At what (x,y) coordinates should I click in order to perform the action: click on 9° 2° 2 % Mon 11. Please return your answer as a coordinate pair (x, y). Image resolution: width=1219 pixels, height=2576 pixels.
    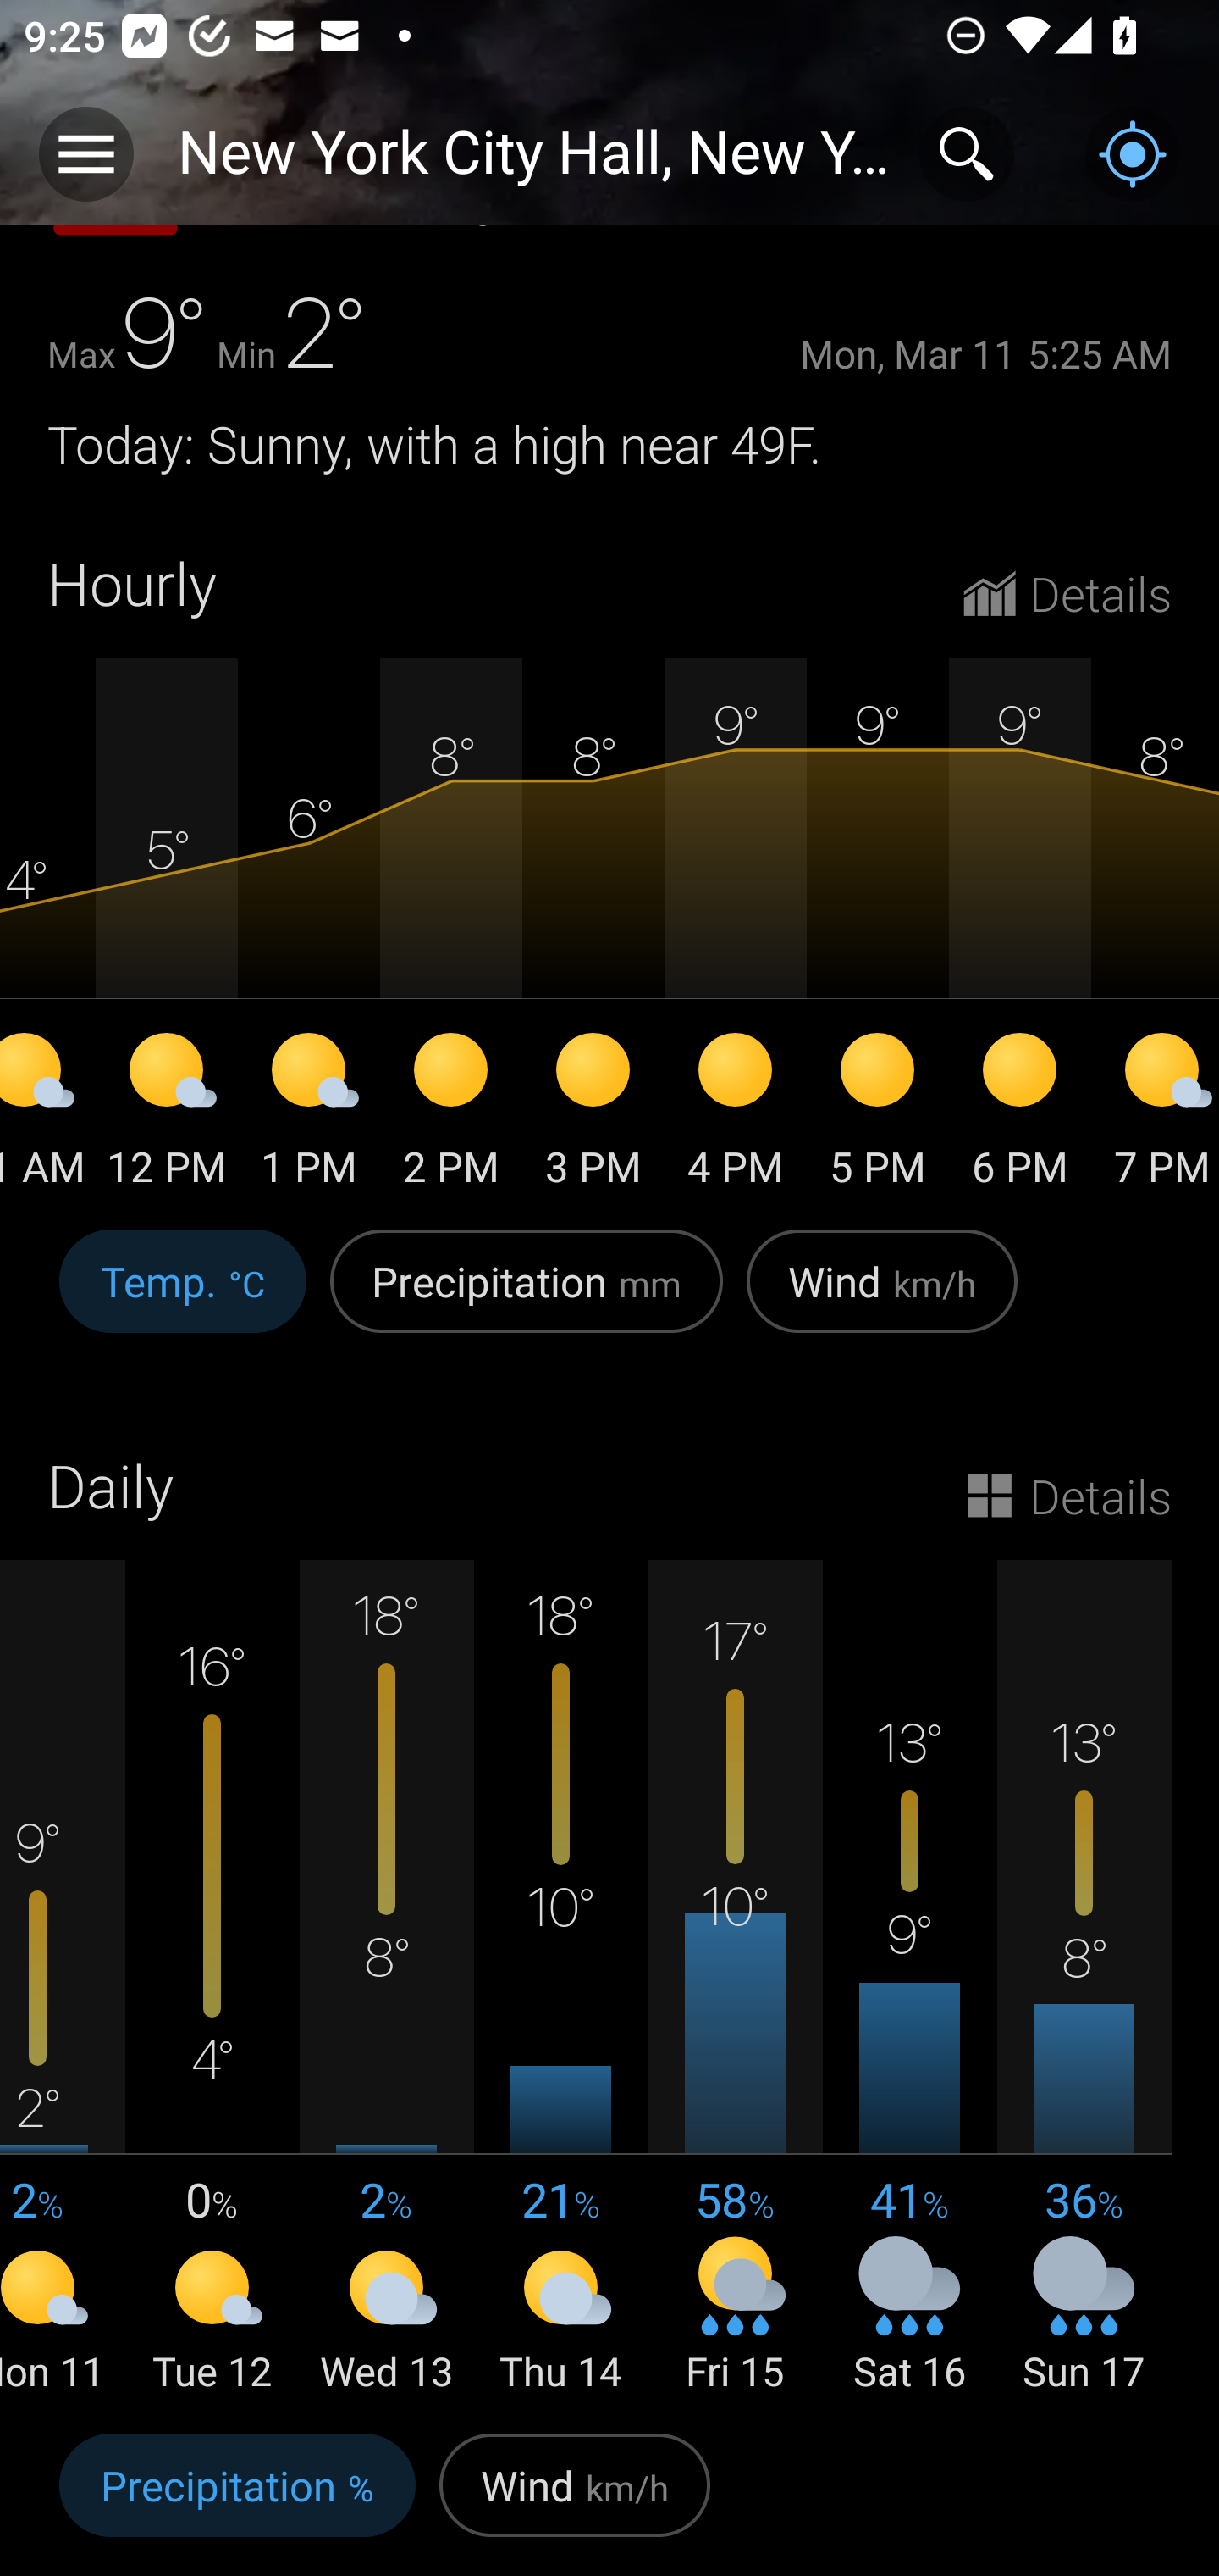
    Looking at the image, I should click on (63, 1979).